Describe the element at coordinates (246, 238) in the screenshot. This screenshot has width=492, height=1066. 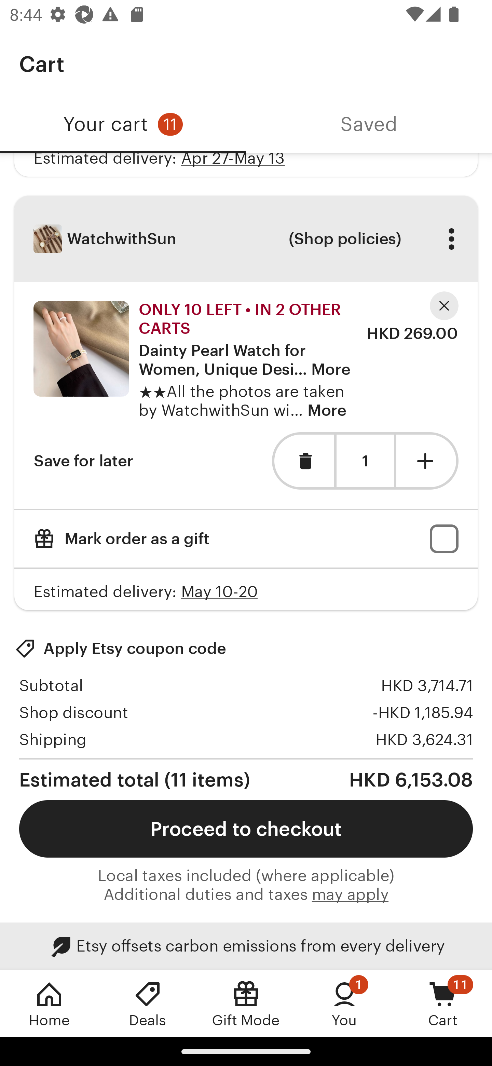
I see `WatchwithSun (Shop policies) More options` at that location.